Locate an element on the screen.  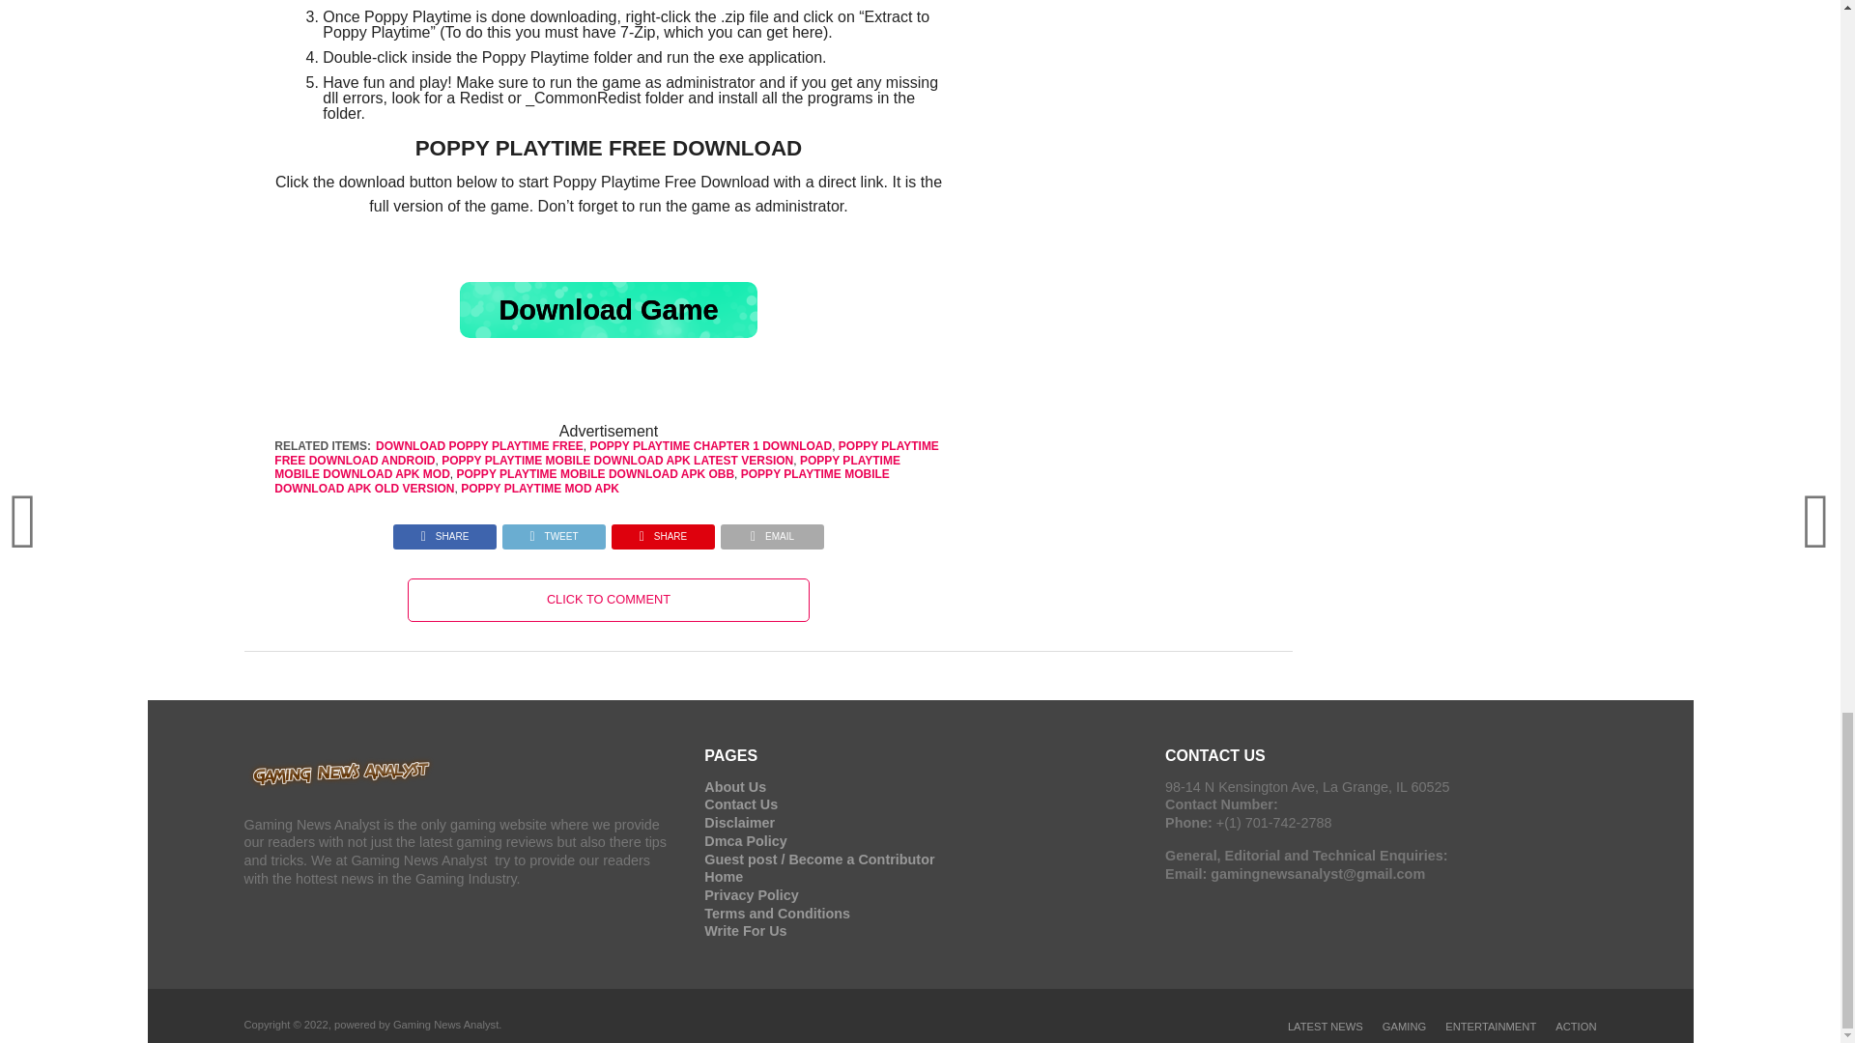
POPPY PLAYTIME MOBILE DOWNLOAD APK MOD is located at coordinates (587, 466).